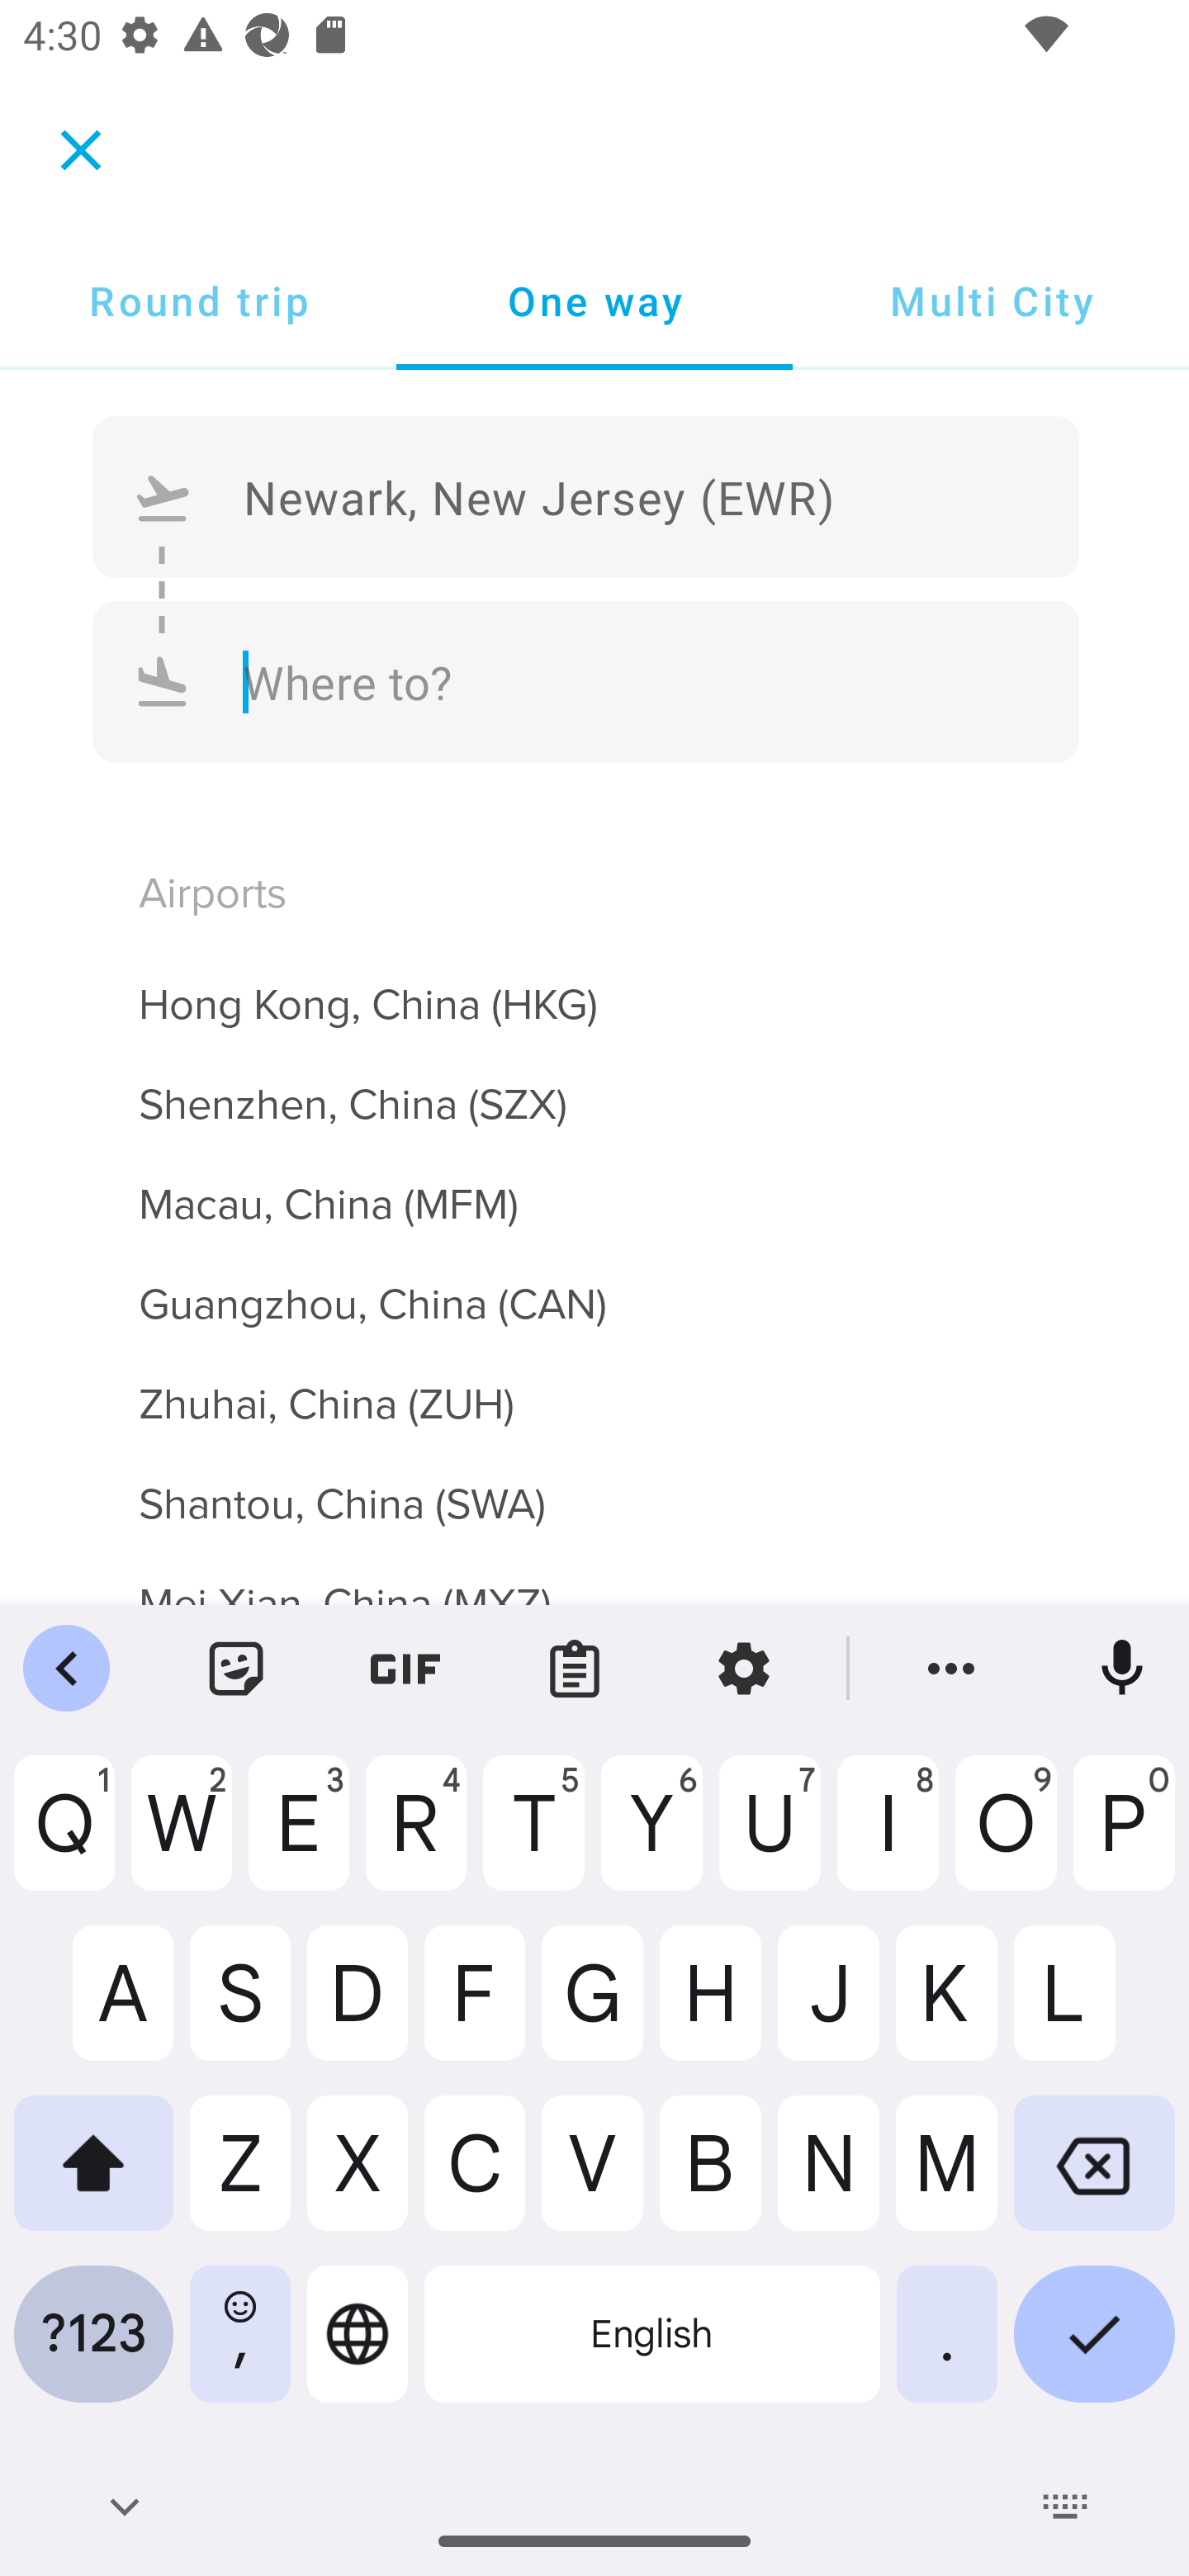 The height and width of the screenshot is (2576, 1189). I want to click on Multi City, so click(991, 301).